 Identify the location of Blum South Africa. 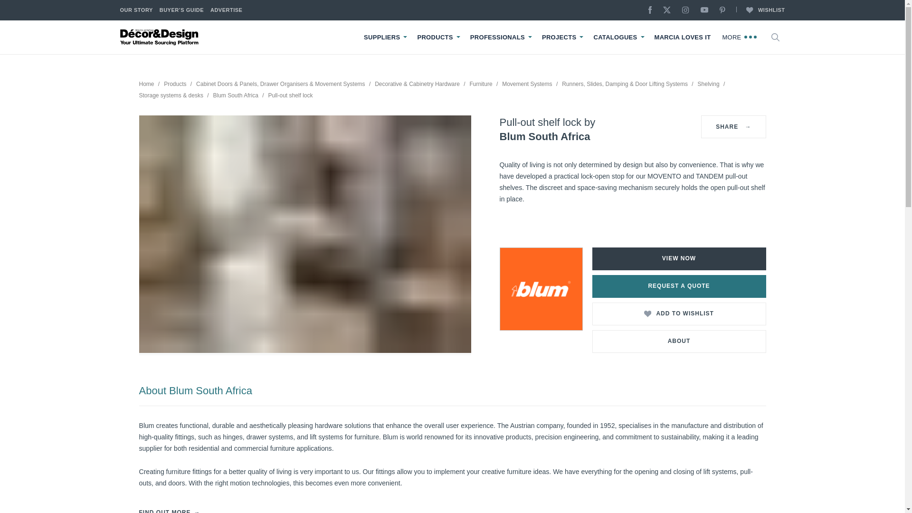
(541, 289).